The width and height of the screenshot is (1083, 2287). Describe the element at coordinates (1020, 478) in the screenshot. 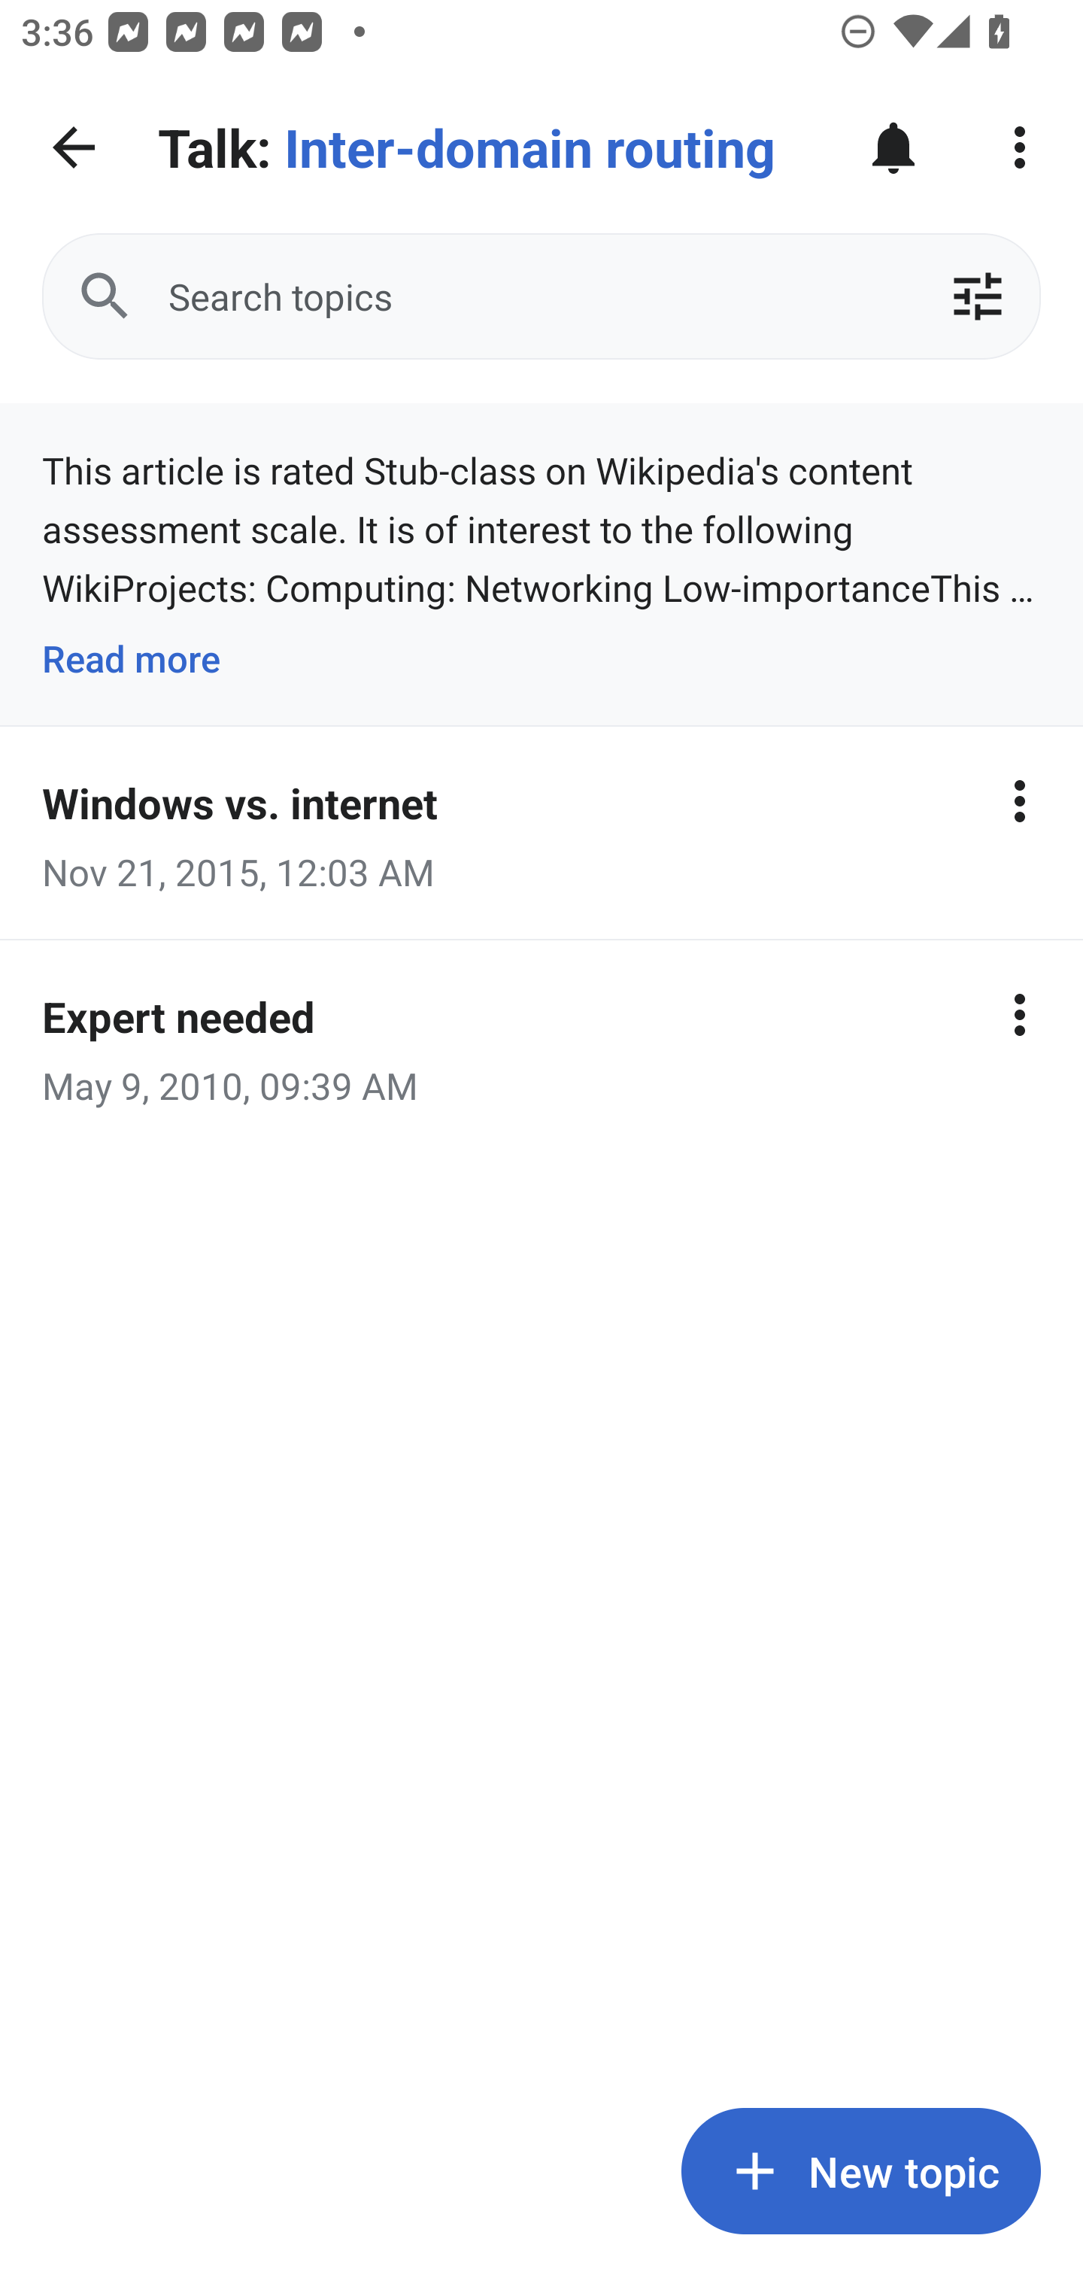

I see `More options` at that location.